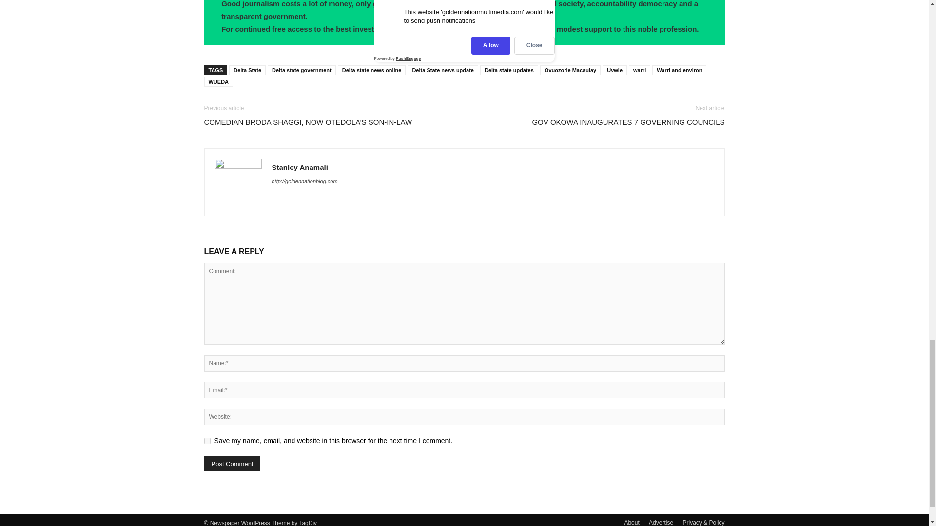 The height and width of the screenshot is (526, 936). Describe the element at coordinates (218, 82) in the screenshot. I see `WUEDA` at that location.